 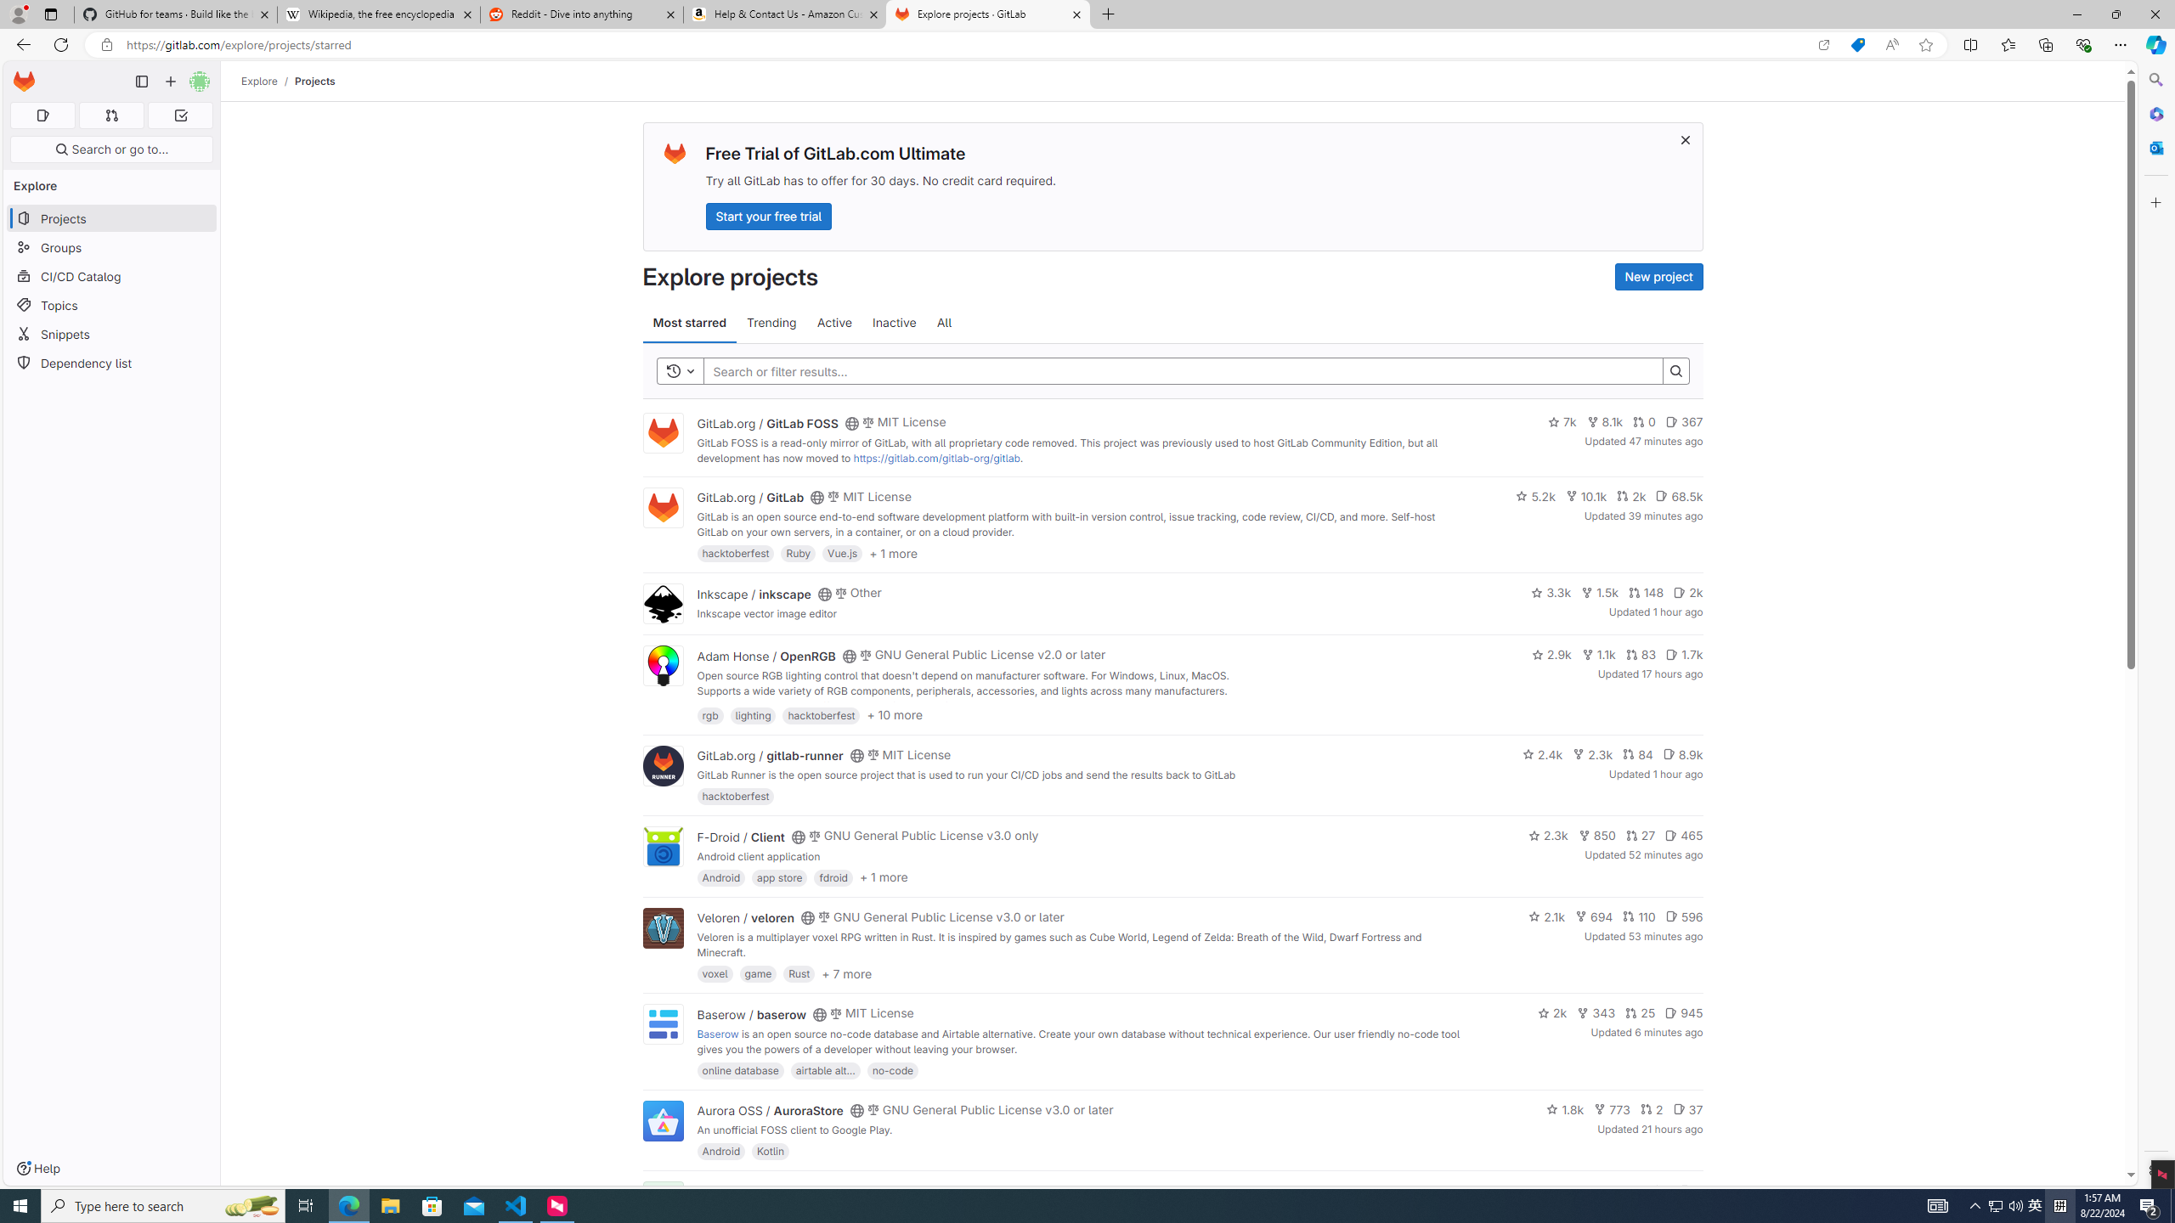 What do you see at coordinates (771, 323) in the screenshot?
I see `Trending` at bounding box center [771, 323].